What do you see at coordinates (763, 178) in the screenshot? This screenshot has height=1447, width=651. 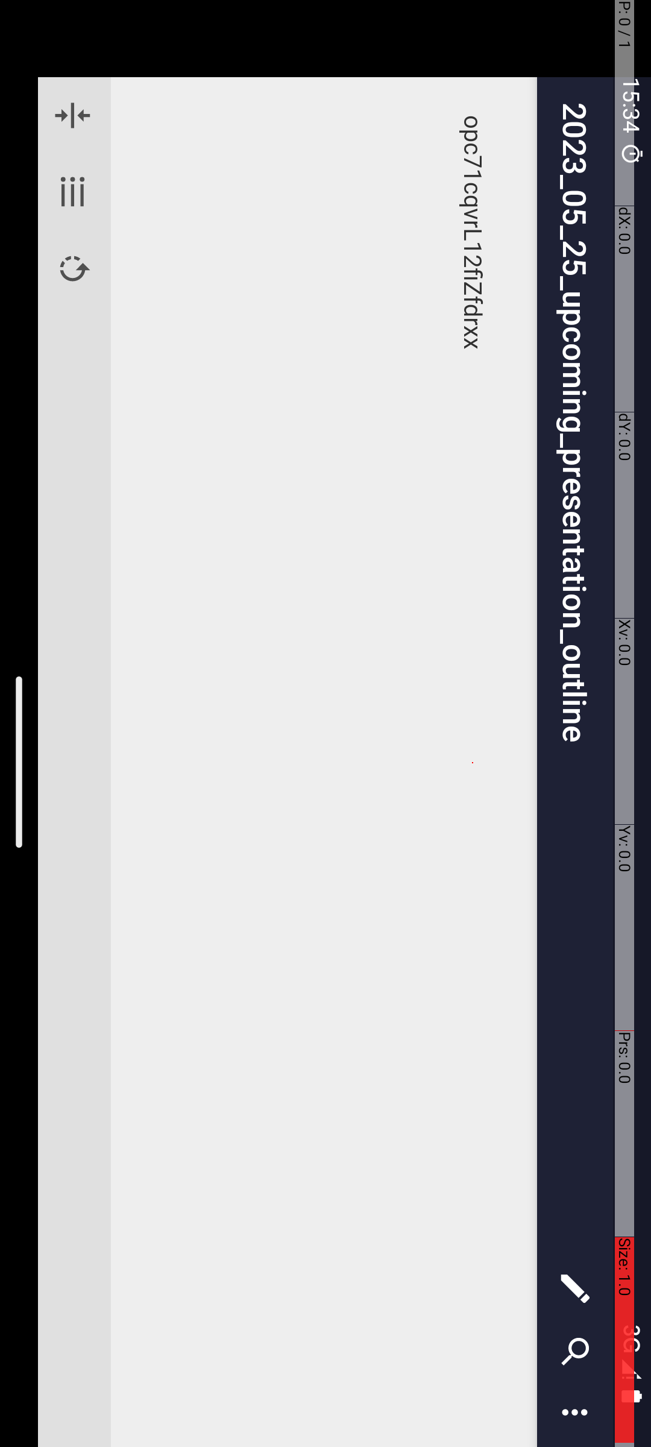 I see `opc71cqvrL12fiZfdrxx` at bounding box center [763, 178].